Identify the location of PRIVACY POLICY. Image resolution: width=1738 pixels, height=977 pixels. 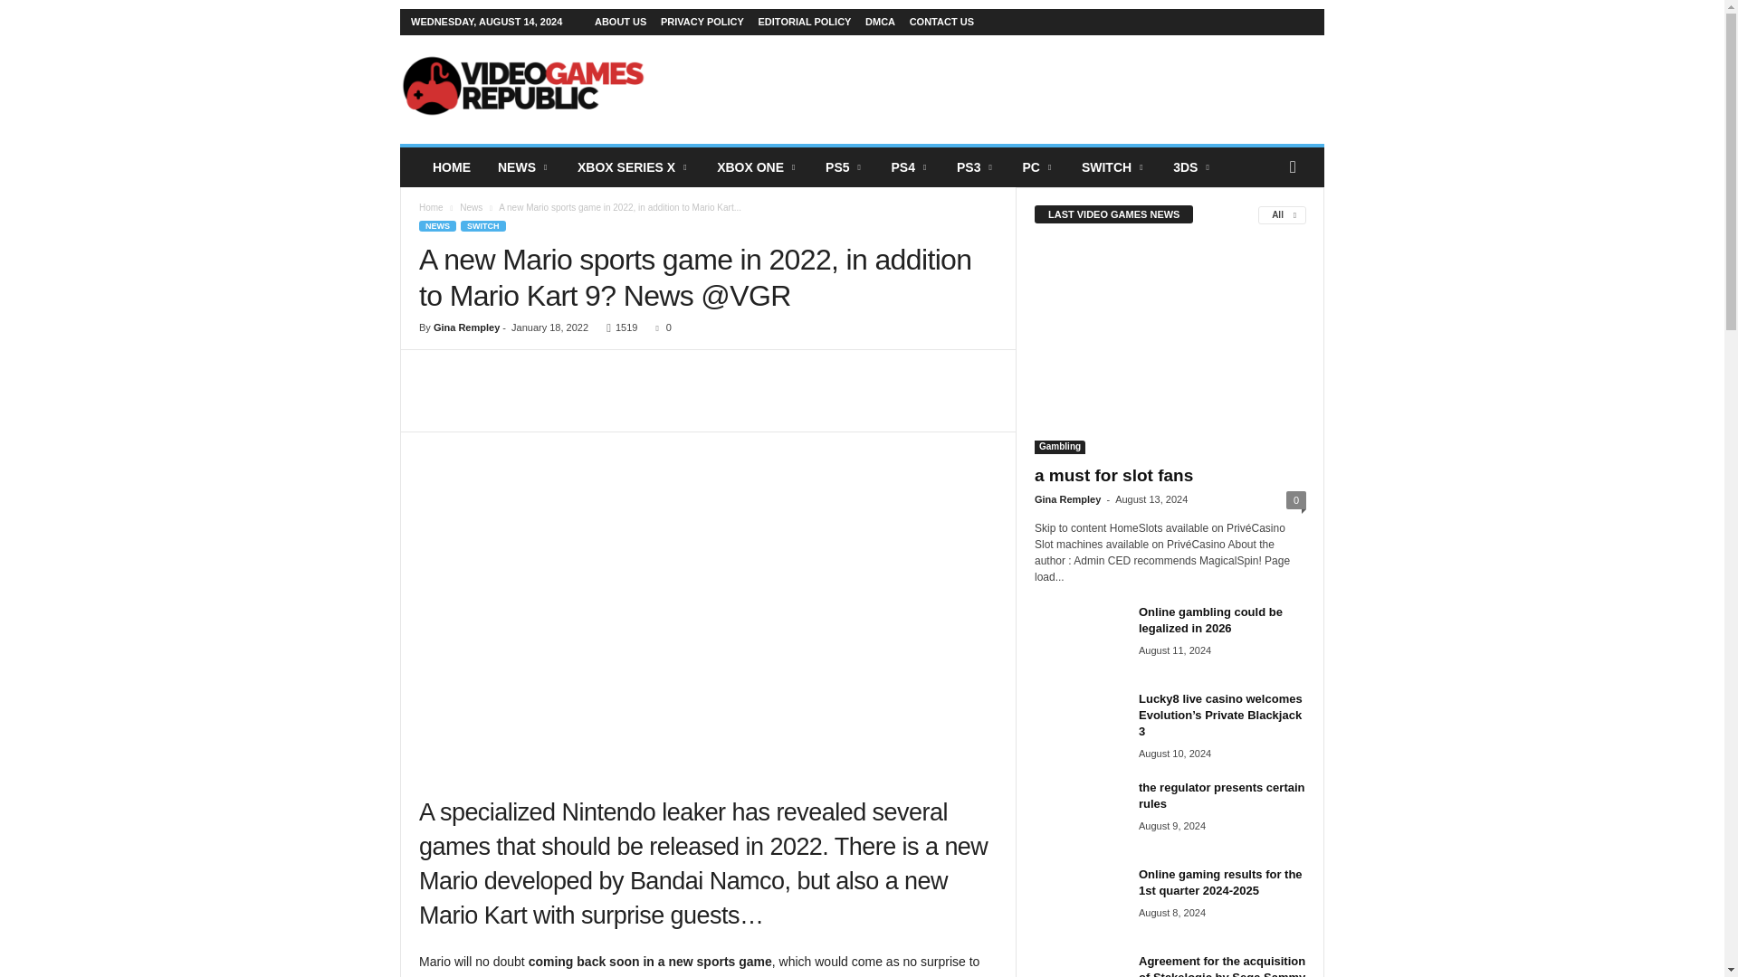
(702, 22).